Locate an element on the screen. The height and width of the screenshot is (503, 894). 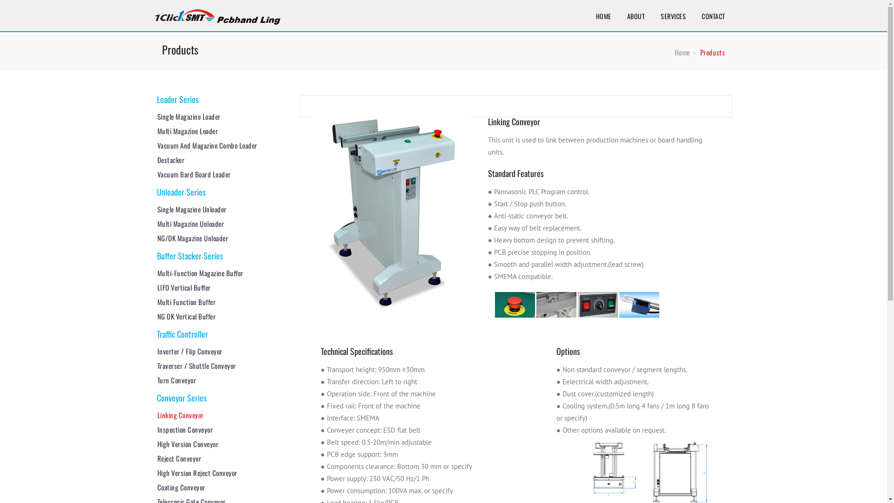
Multi Function Buffer is located at coordinates (223, 302).